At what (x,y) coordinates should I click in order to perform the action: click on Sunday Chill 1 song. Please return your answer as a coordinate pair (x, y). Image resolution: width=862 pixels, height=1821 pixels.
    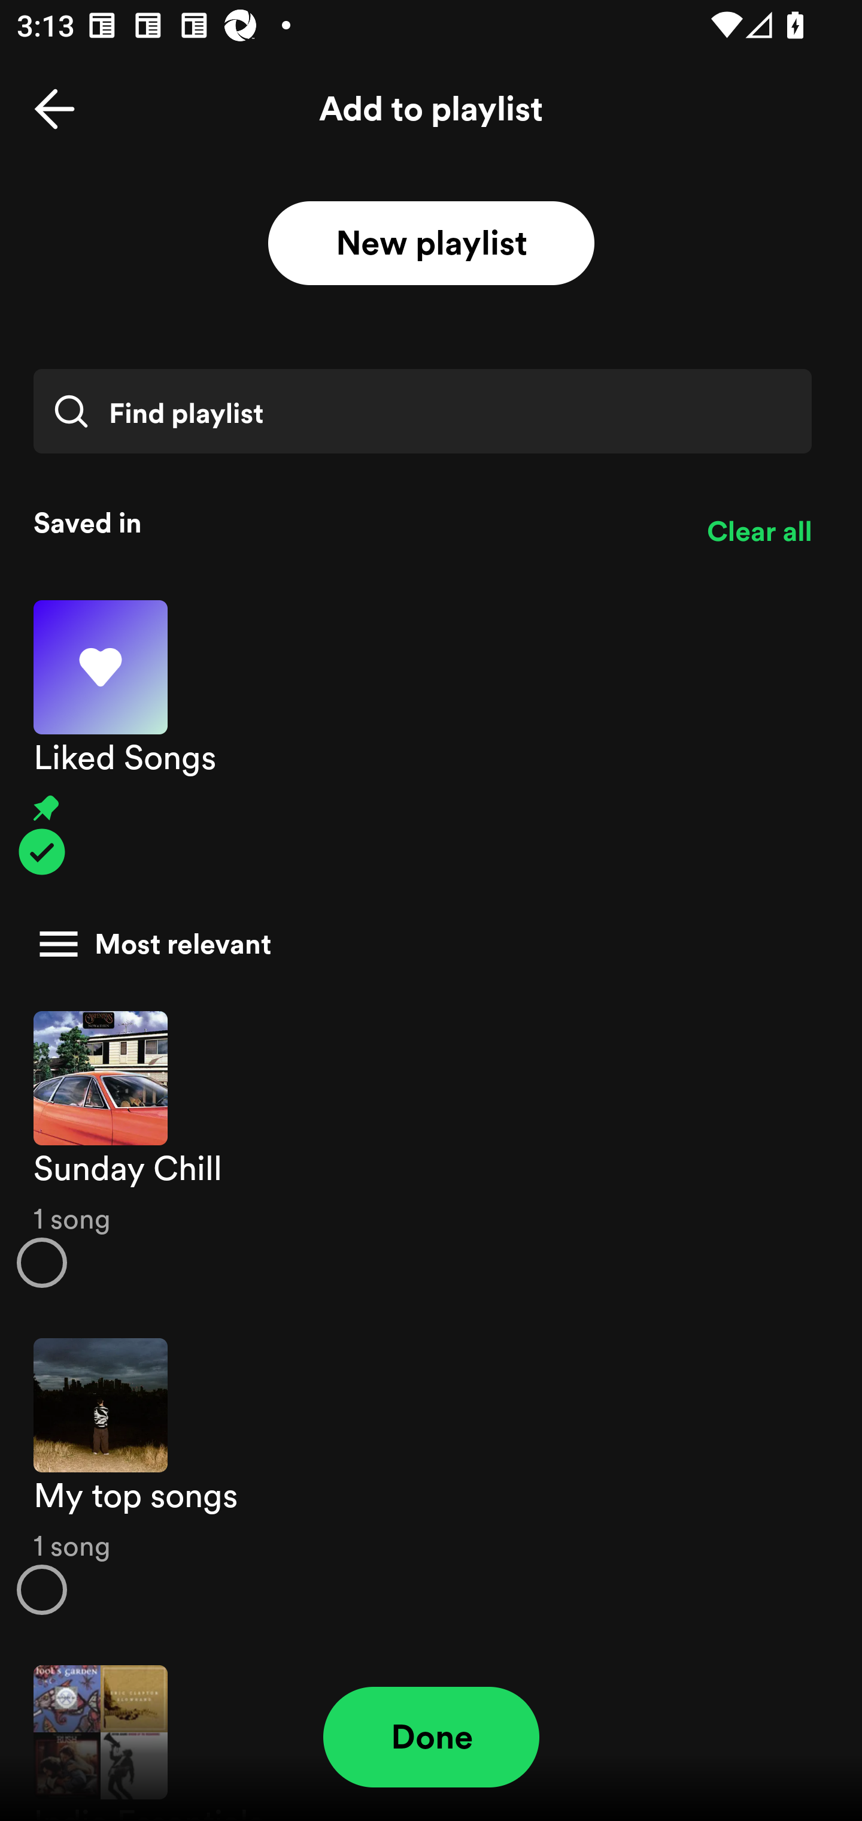
    Looking at the image, I should click on (431, 1149).